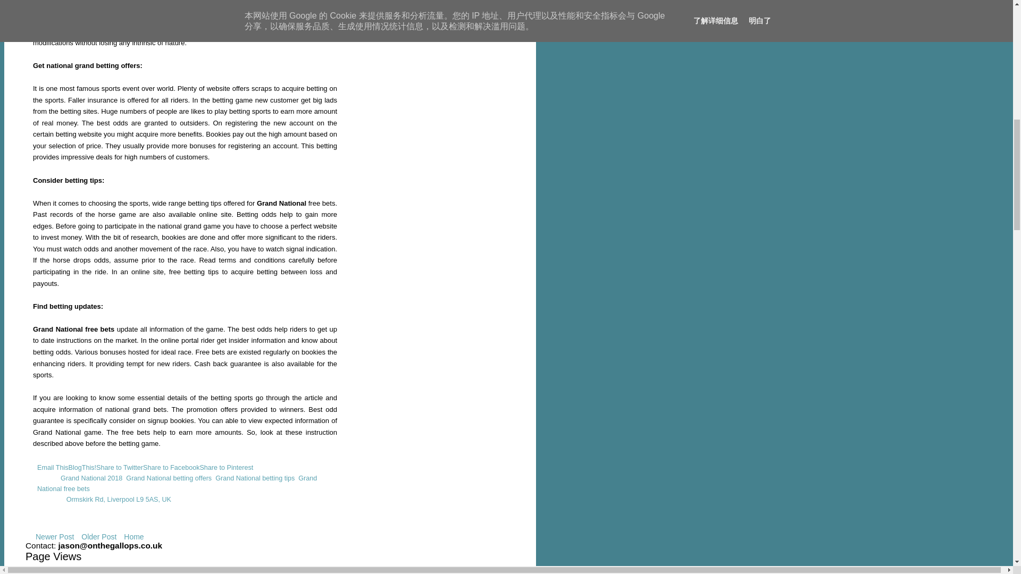 The height and width of the screenshot is (574, 1021). I want to click on Share to Pinterest, so click(226, 467).